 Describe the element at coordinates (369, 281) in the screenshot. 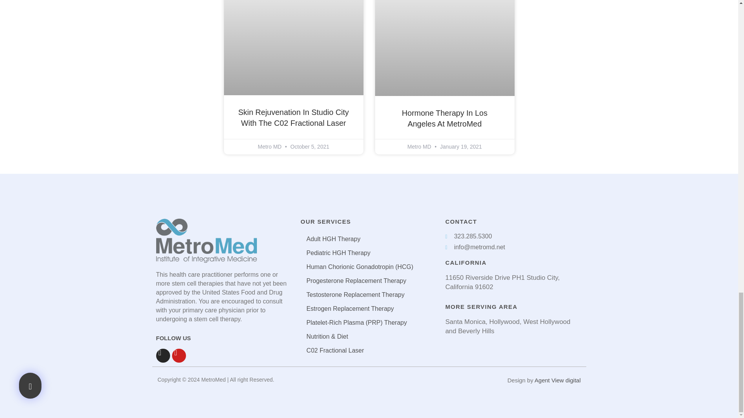

I see `Progesterone Replacement Therapy` at that location.